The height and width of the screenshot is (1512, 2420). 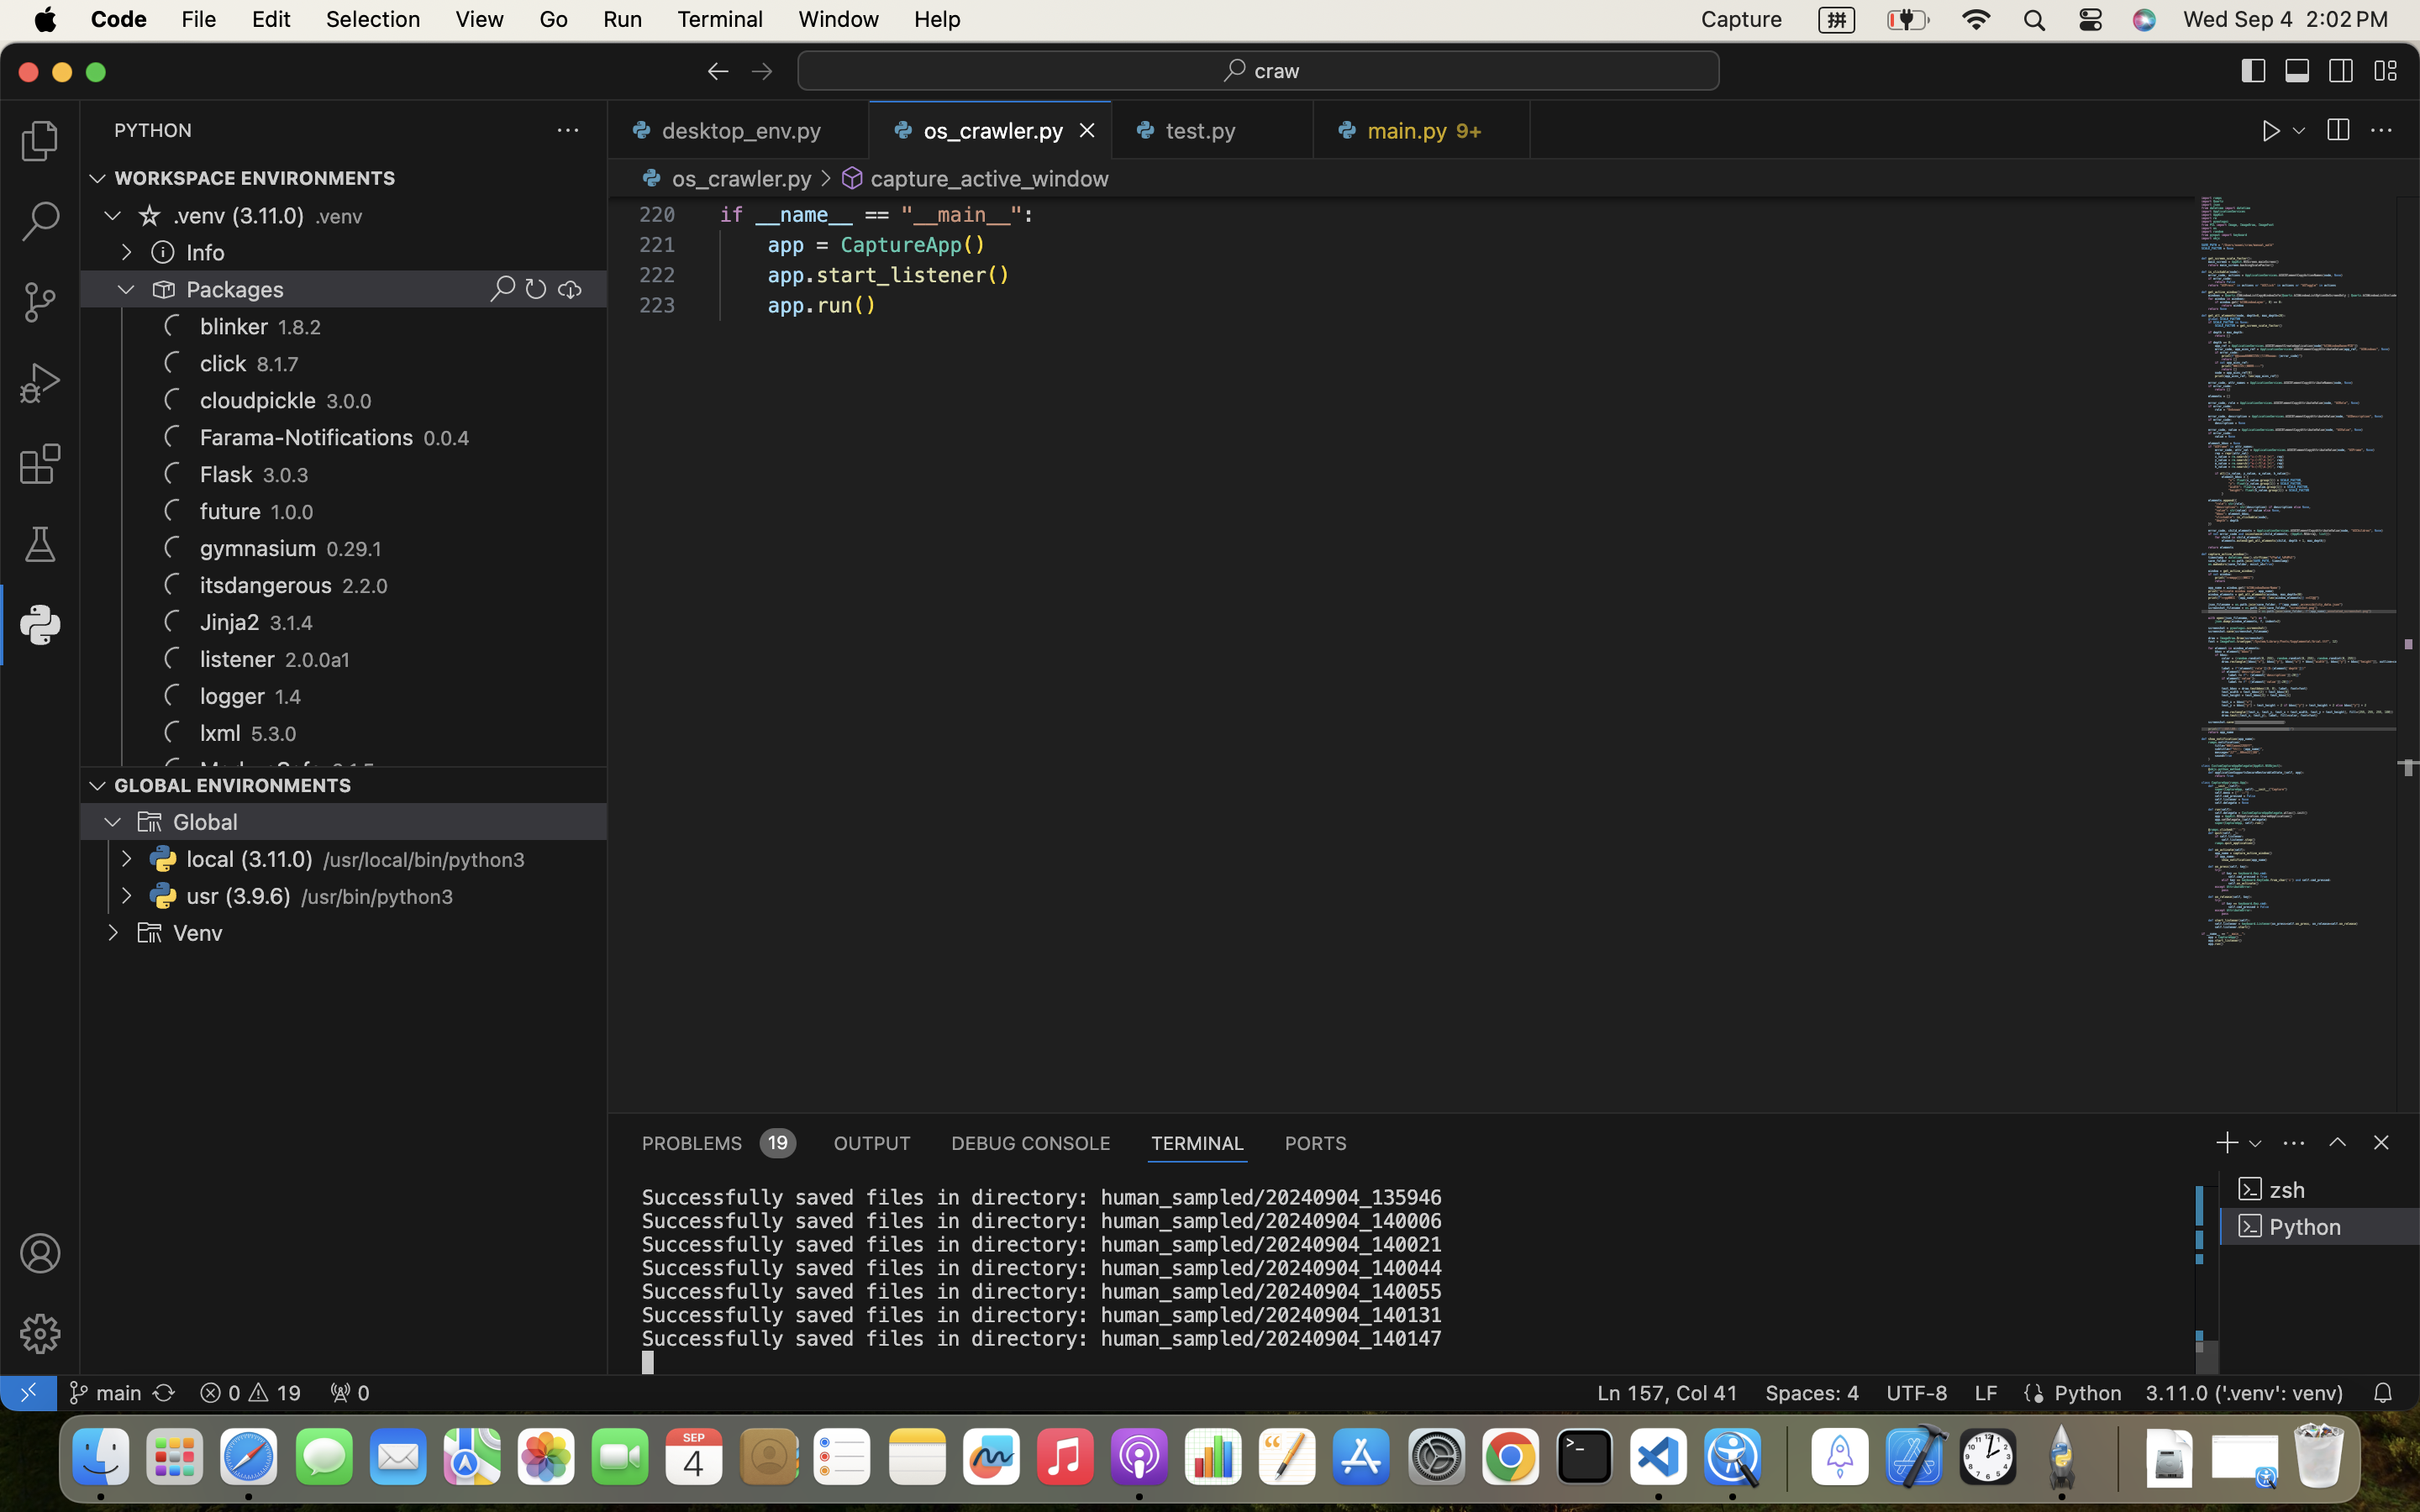 I want to click on , so click(x=502, y=289).